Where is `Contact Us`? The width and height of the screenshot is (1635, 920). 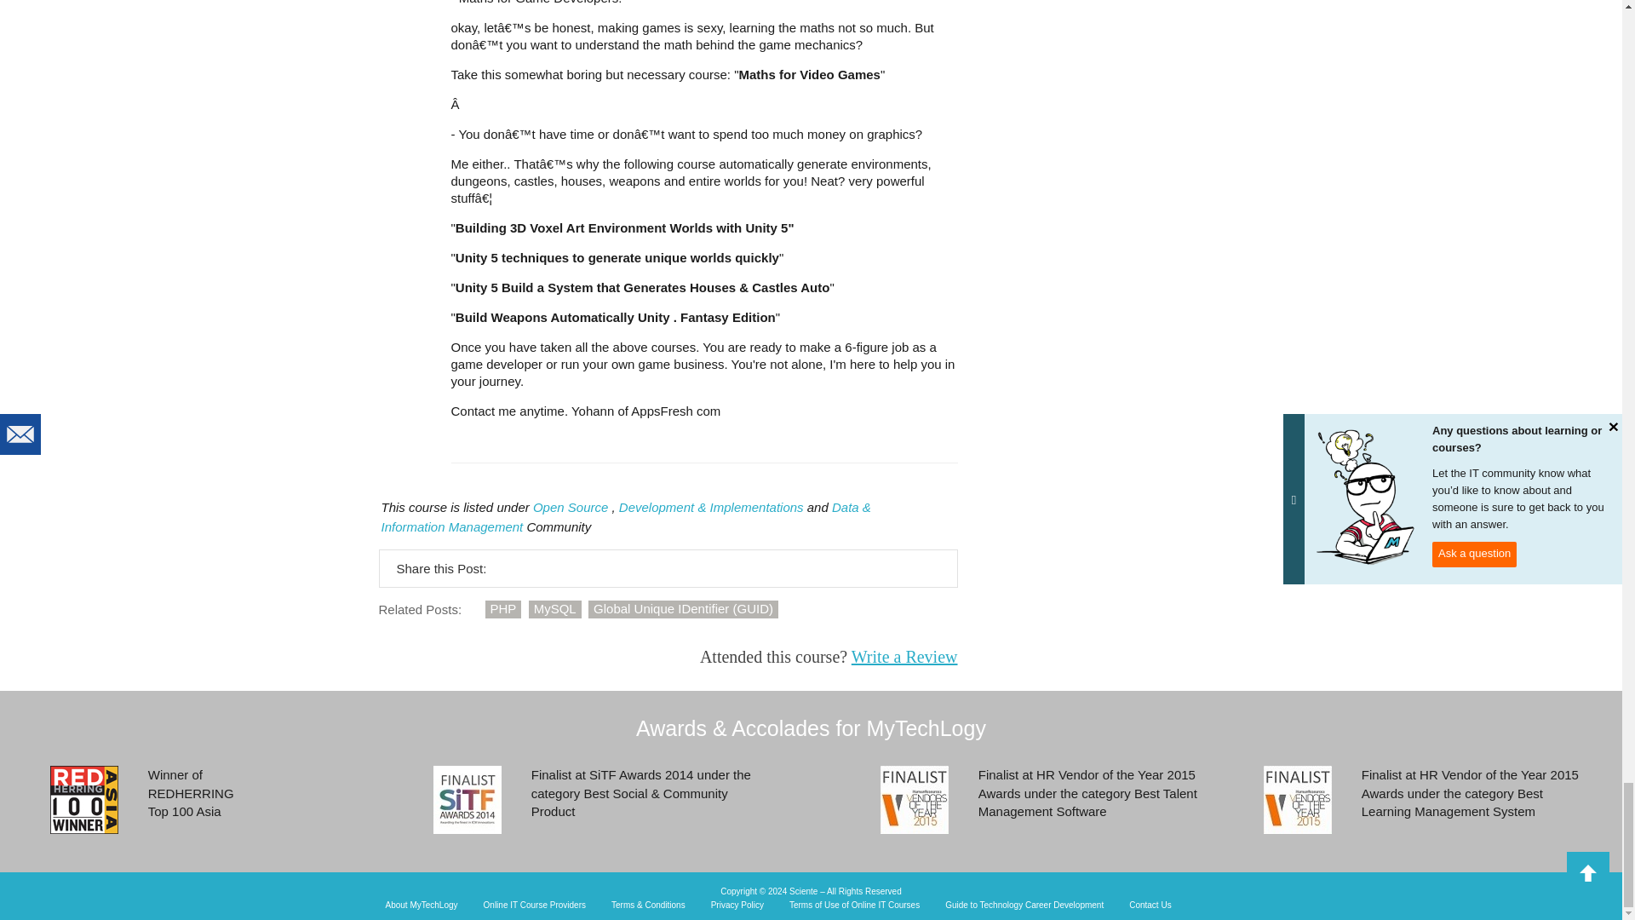 Contact Us is located at coordinates (1150, 906).